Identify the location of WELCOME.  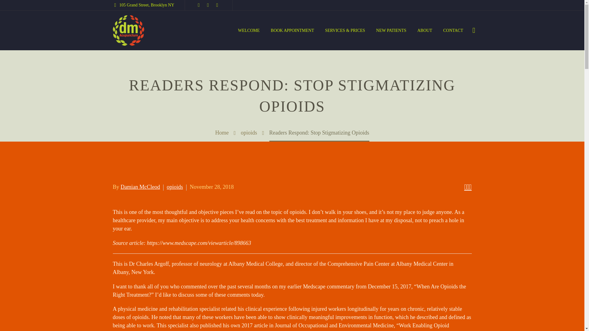
(249, 31).